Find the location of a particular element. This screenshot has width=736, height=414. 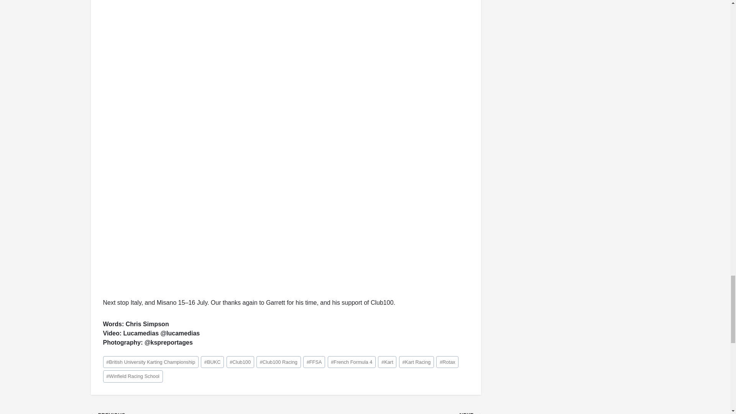

British University Karting Championship is located at coordinates (150, 362).